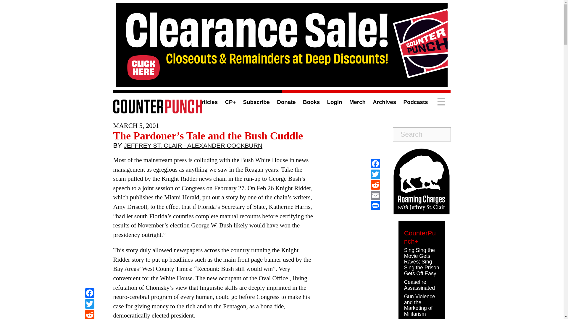 This screenshot has height=319, width=568. What do you see at coordinates (193, 147) in the screenshot?
I see `JEFFREY ST. CLAIR - ALEXANDER COCKBURN` at bounding box center [193, 147].